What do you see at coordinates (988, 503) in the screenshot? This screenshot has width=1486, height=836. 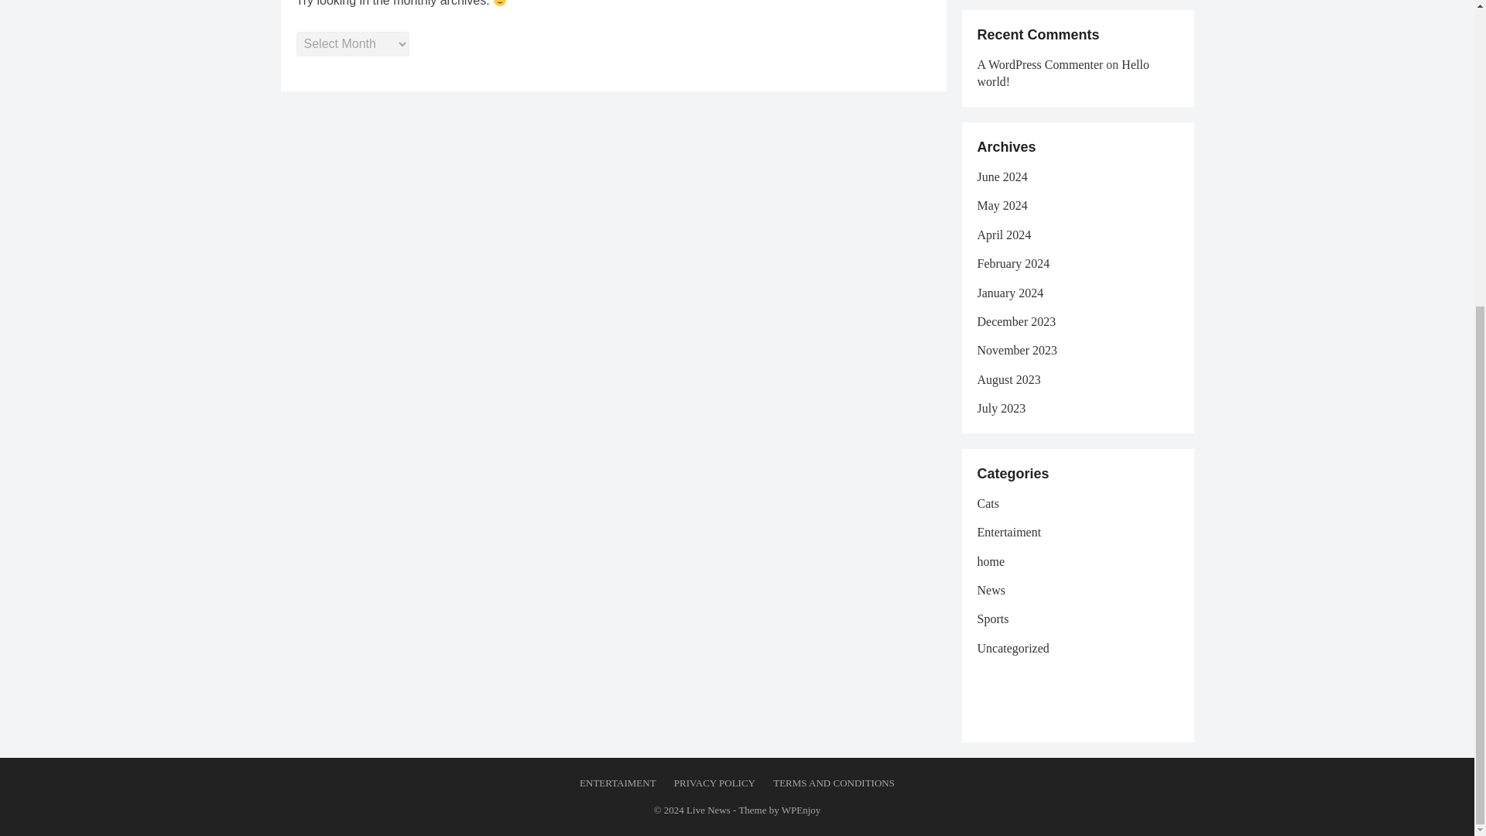 I see `Cats` at bounding box center [988, 503].